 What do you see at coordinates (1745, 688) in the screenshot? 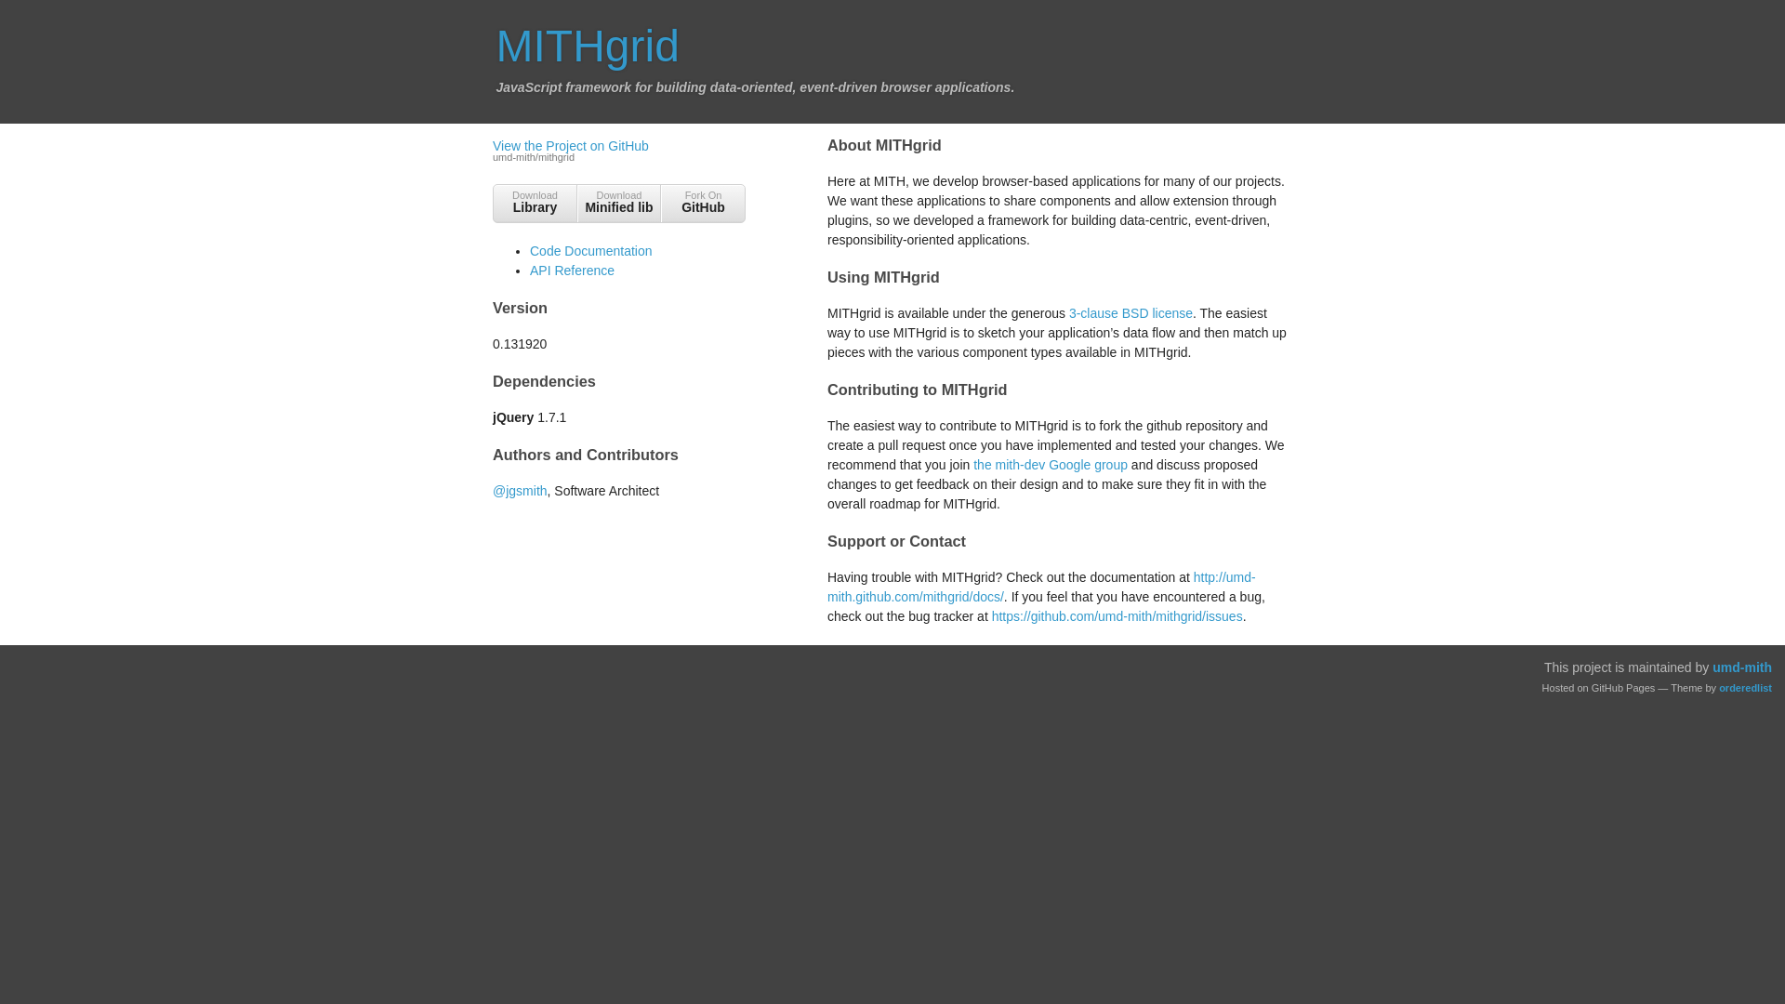
I see `orderedlist` at bounding box center [1745, 688].